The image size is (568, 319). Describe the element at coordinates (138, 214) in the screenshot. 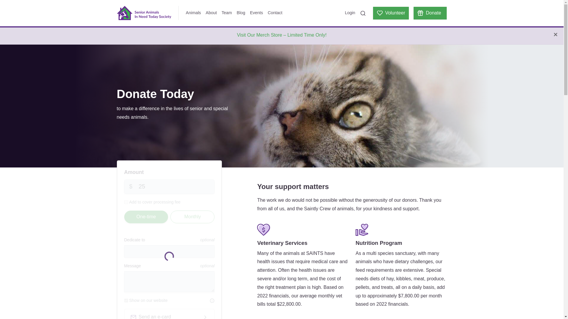

I see `none` at that location.